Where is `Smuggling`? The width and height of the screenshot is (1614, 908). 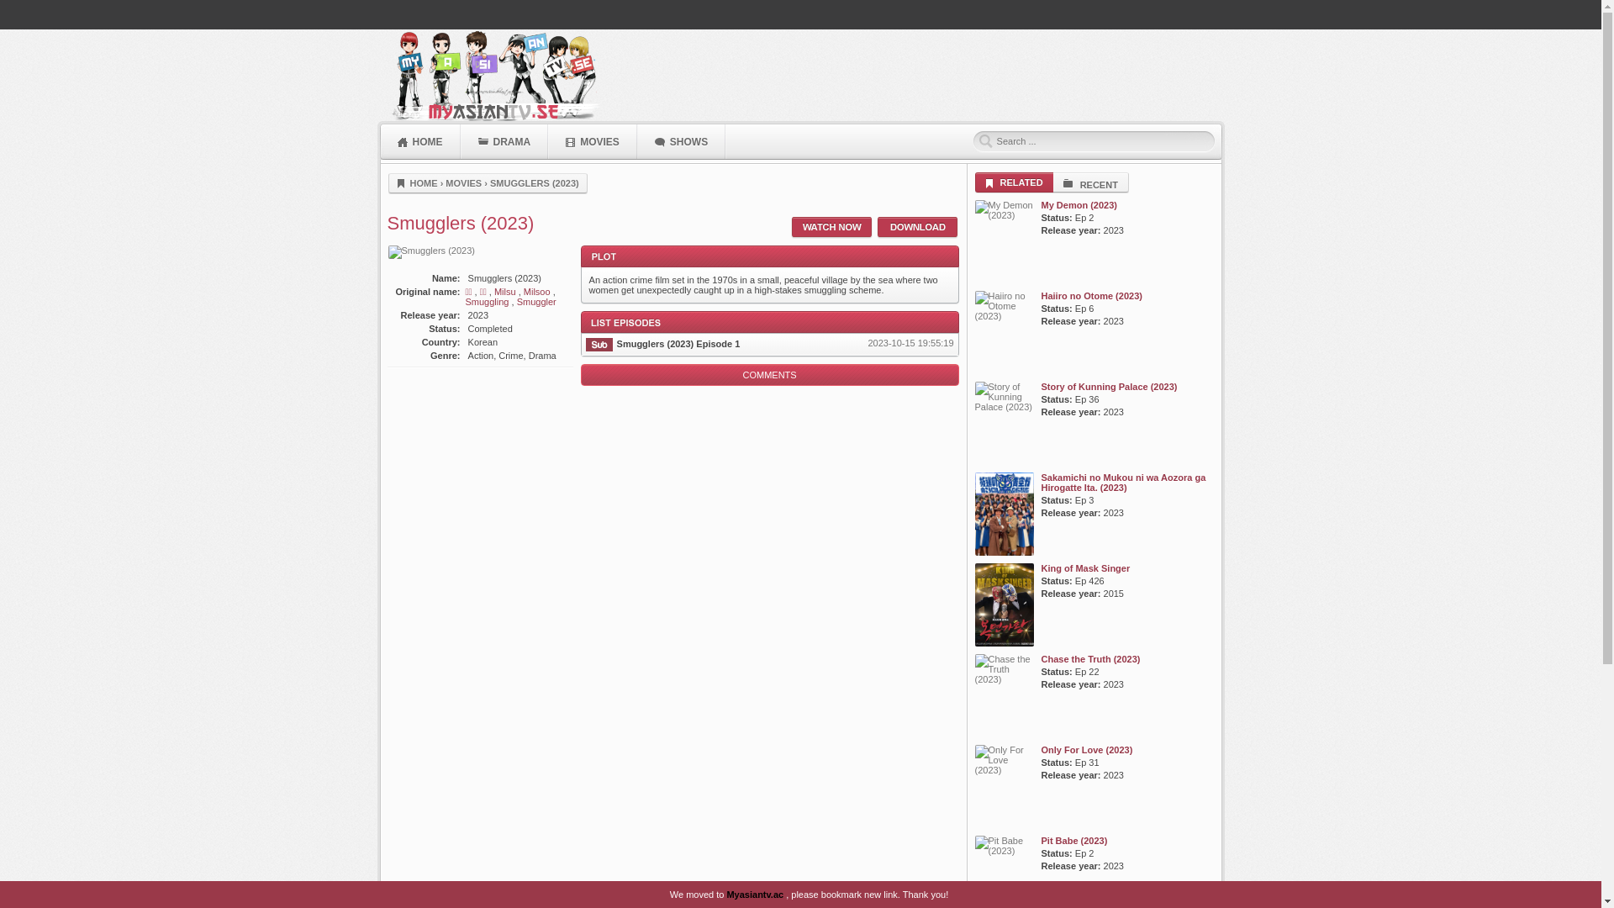
Smuggling is located at coordinates (491, 302).